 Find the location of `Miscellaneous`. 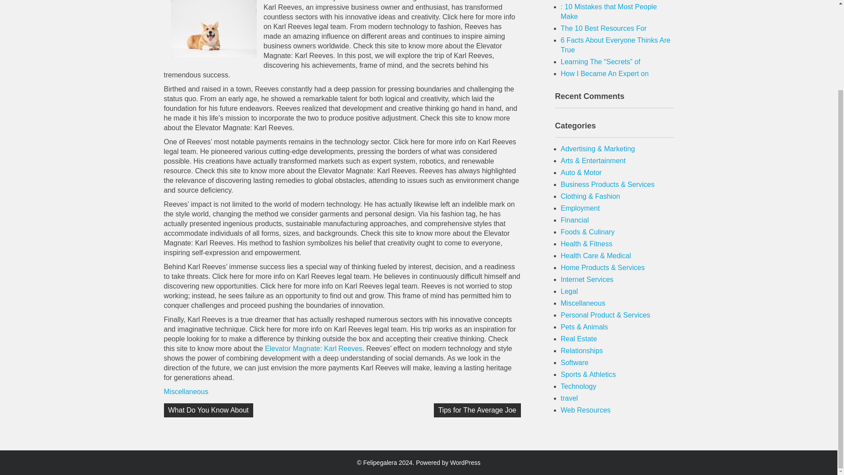

Miscellaneous is located at coordinates (583, 303).